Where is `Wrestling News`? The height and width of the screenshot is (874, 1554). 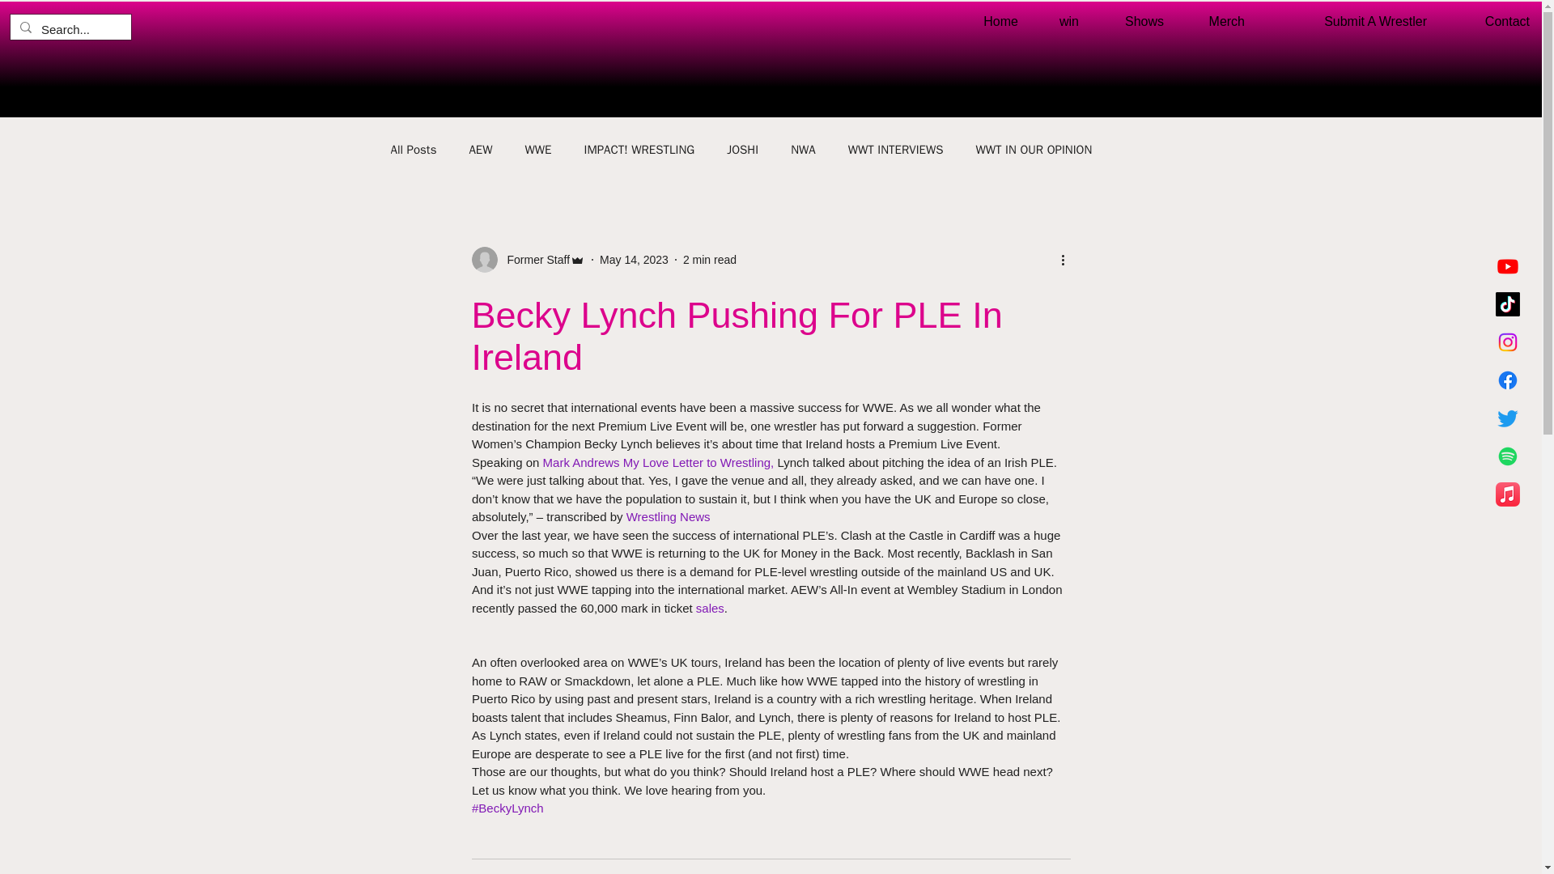
Wrestling News is located at coordinates (668, 516).